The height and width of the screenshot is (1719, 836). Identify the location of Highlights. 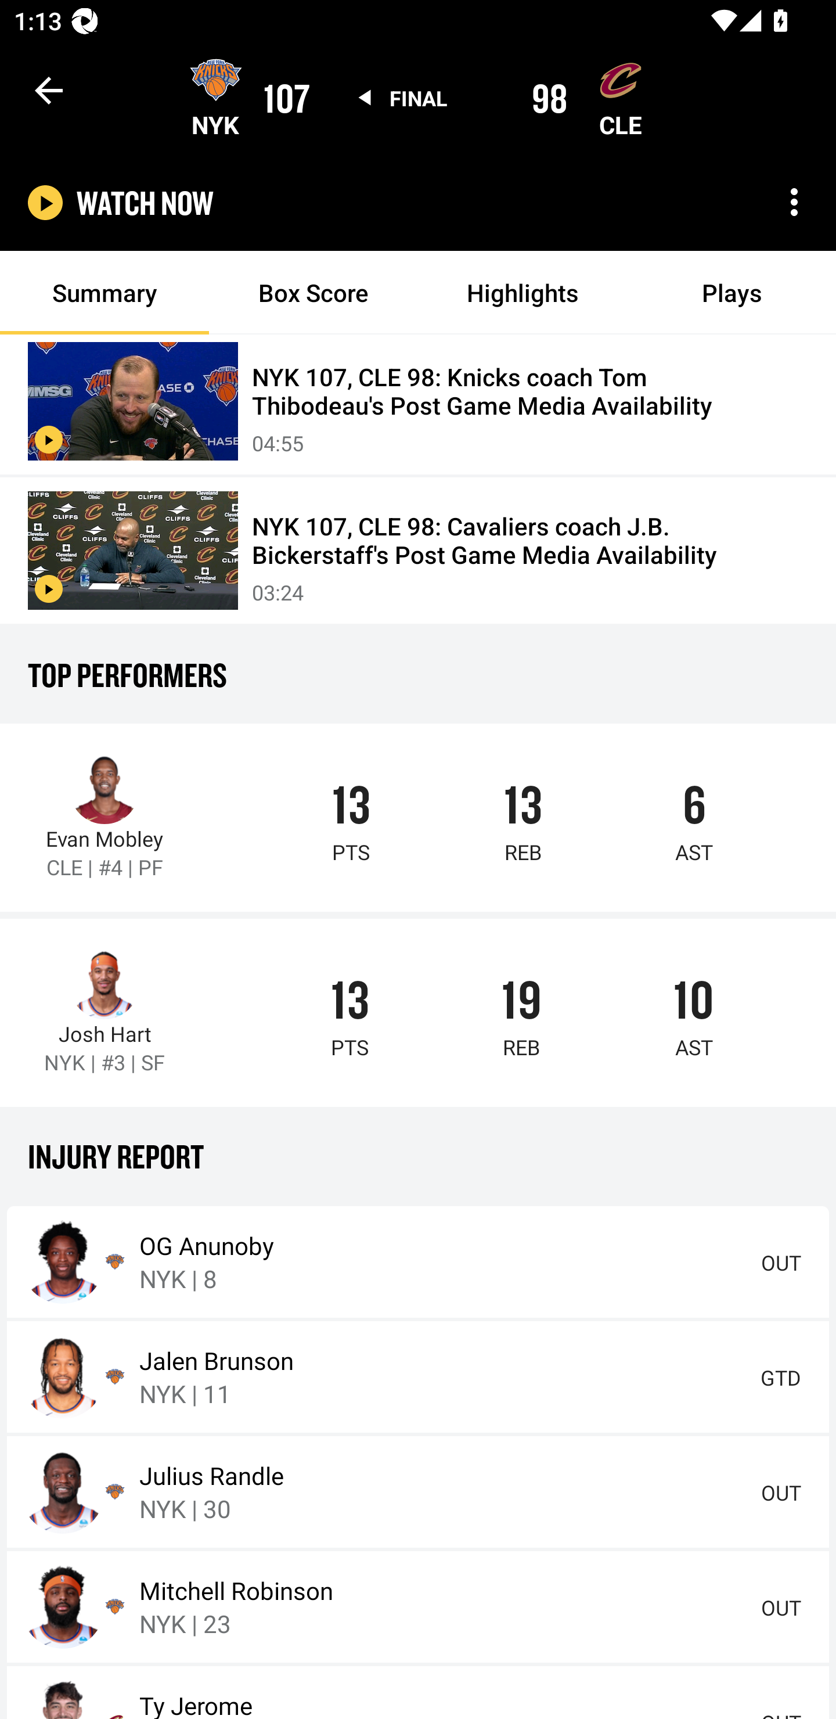
(522, 293).